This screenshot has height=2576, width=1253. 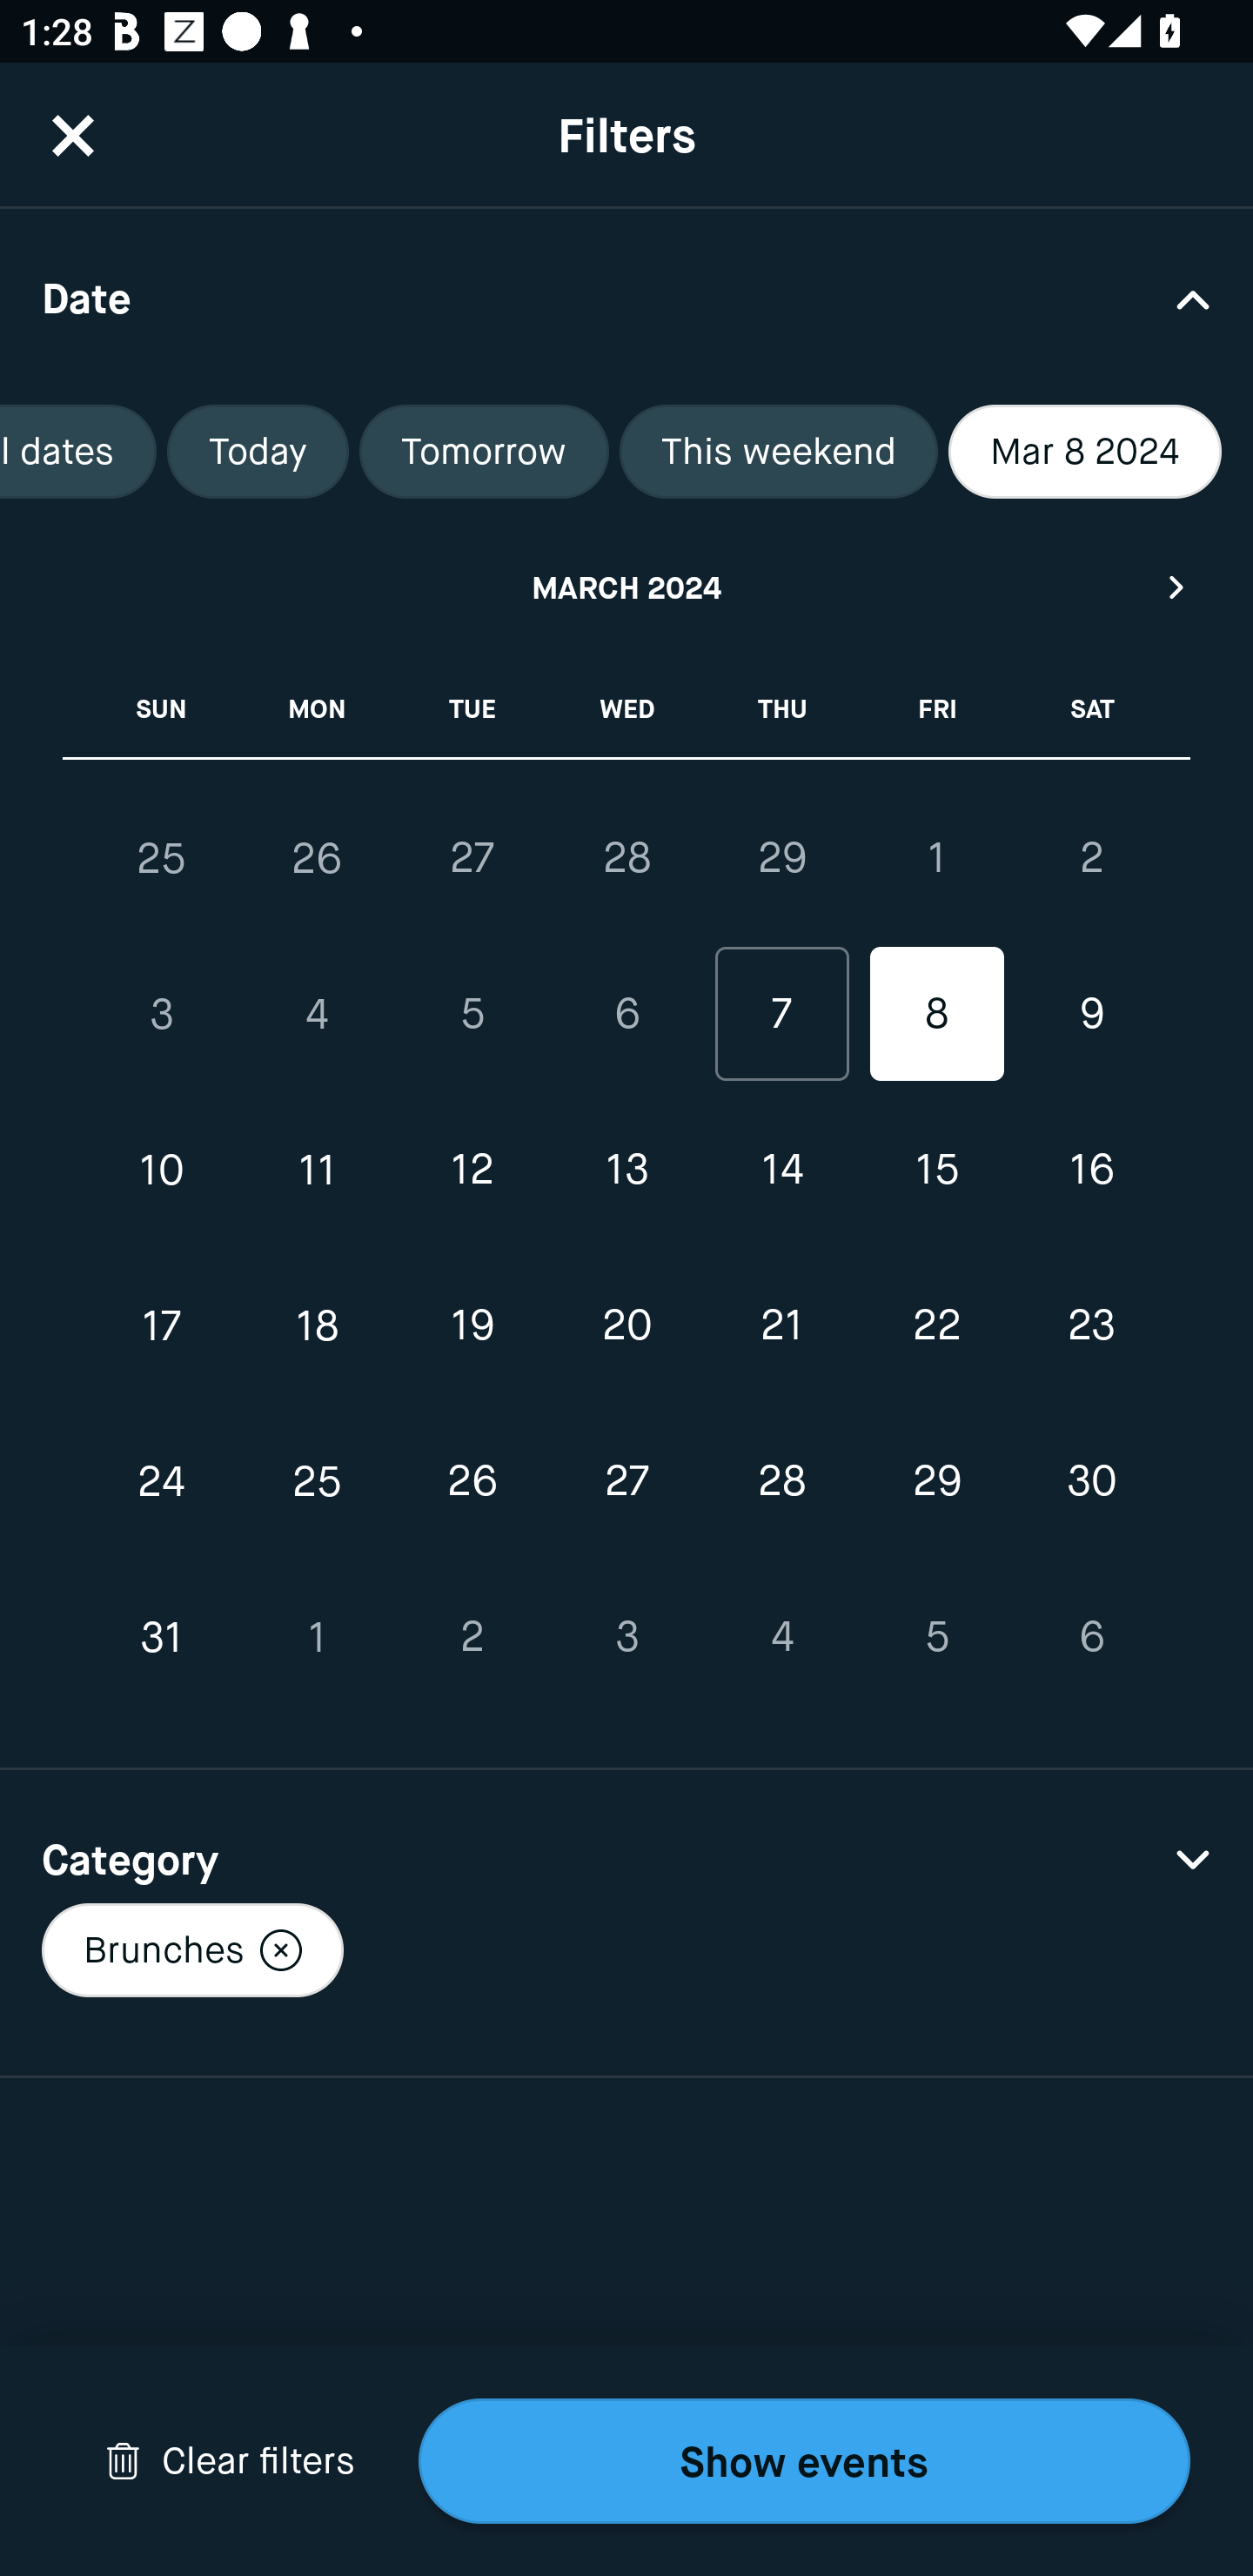 I want to click on Drop Down Arrow Clear filters, so click(x=230, y=2461).